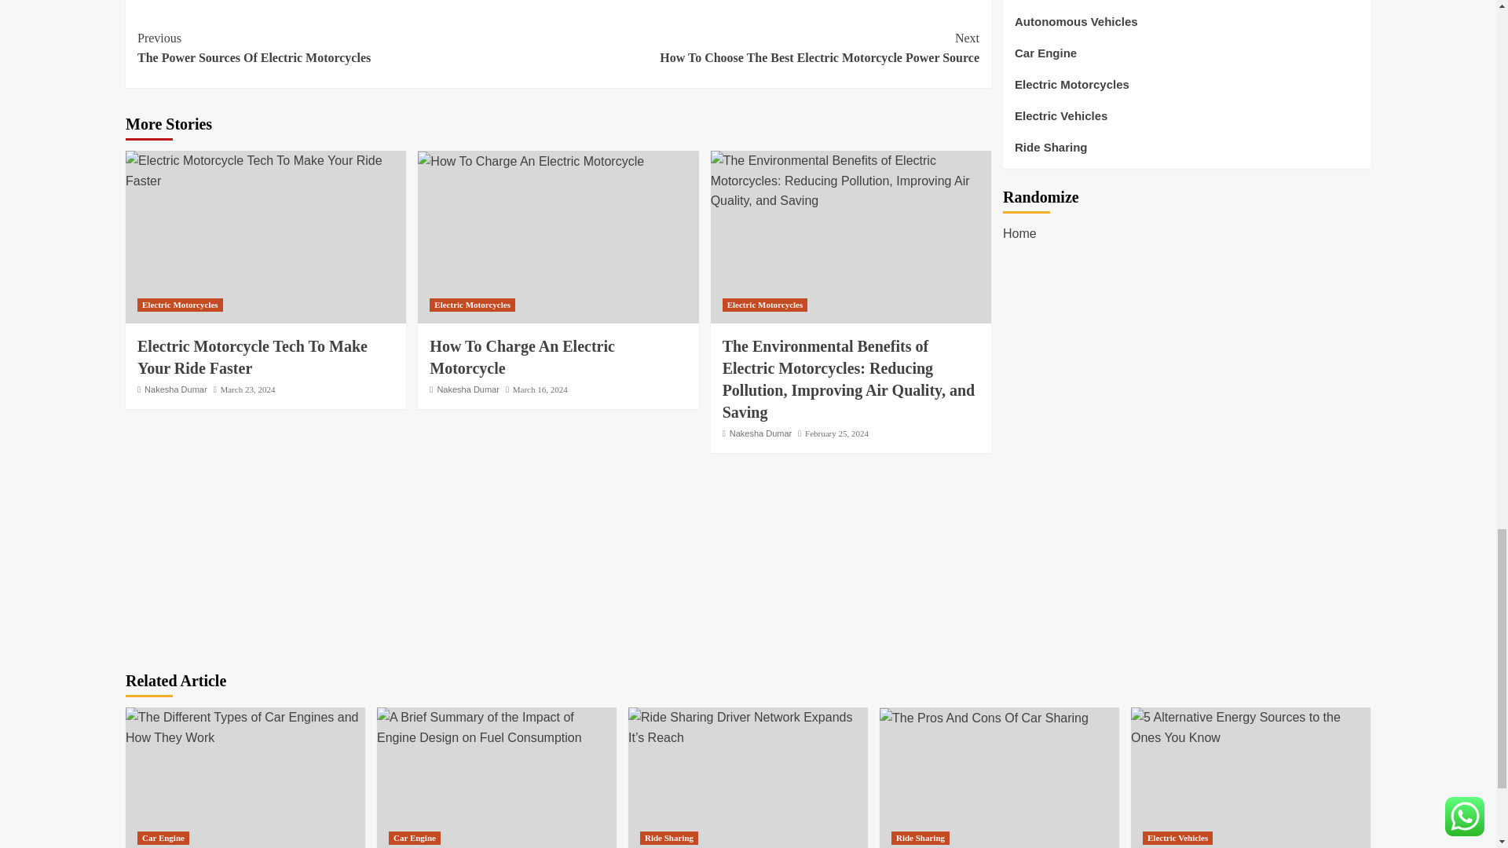 This screenshot has width=1508, height=848. What do you see at coordinates (265, 171) in the screenshot?
I see `Electric Motorcycle Tech To Make Your Ride Faster` at bounding box center [265, 171].